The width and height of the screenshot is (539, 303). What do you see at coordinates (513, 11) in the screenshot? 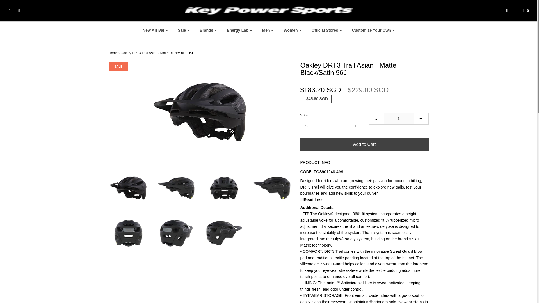
I see `Log in` at bounding box center [513, 11].